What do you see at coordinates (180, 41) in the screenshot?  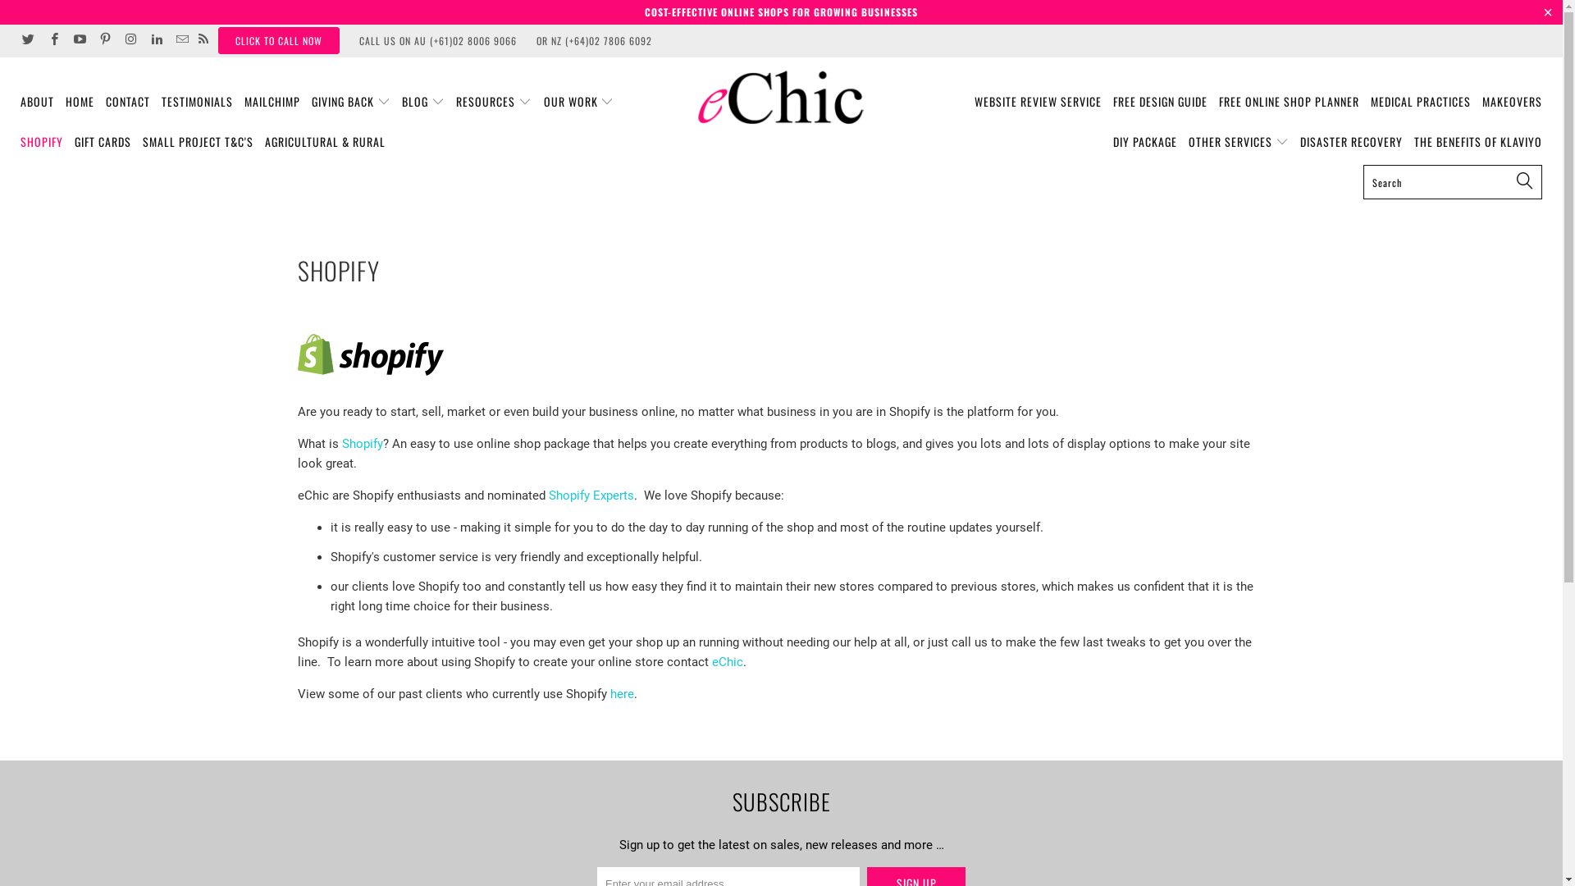 I see `Email eChic technology for small business ` at bounding box center [180, 41].